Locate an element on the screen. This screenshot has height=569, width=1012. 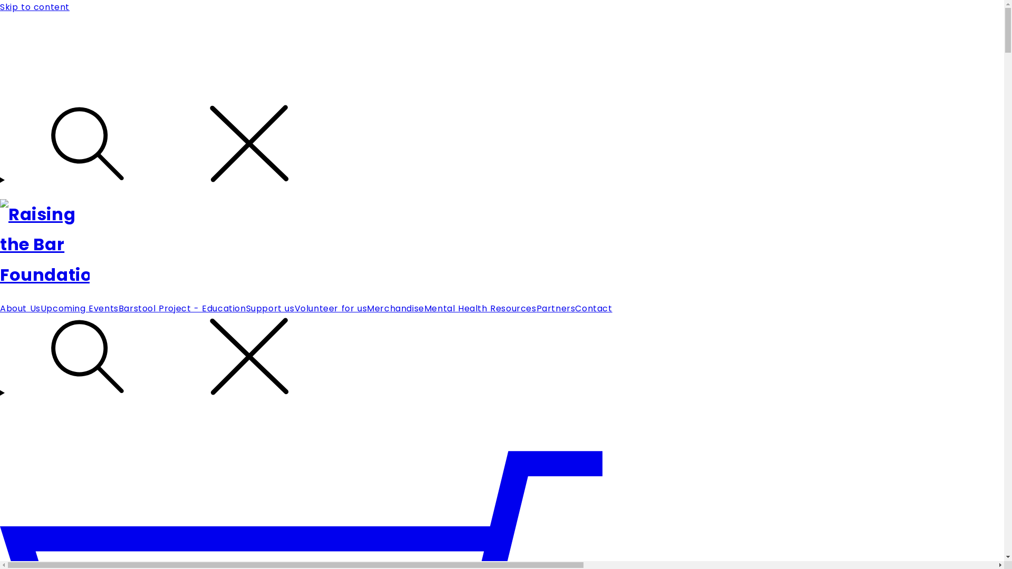
Volunteer for us is located at coordinates (331, 309).